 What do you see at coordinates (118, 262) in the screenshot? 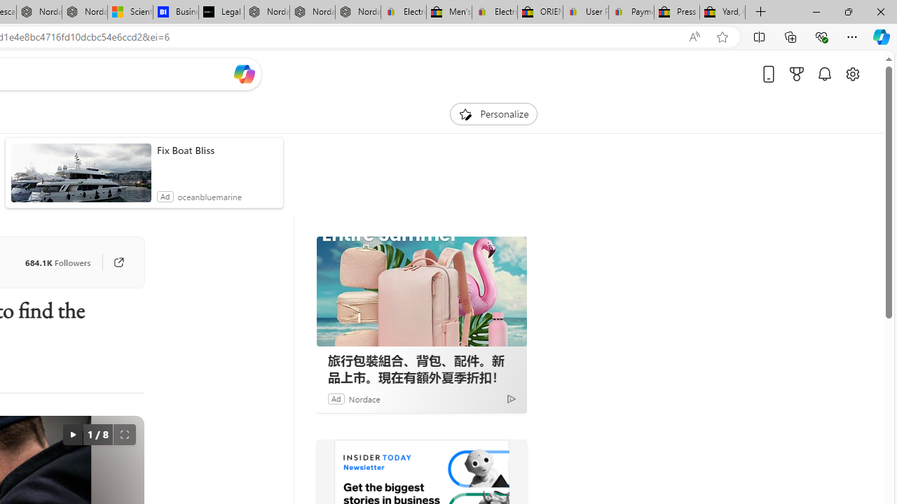
I see `Go to publisher's site` at bounding box center [118, 262].